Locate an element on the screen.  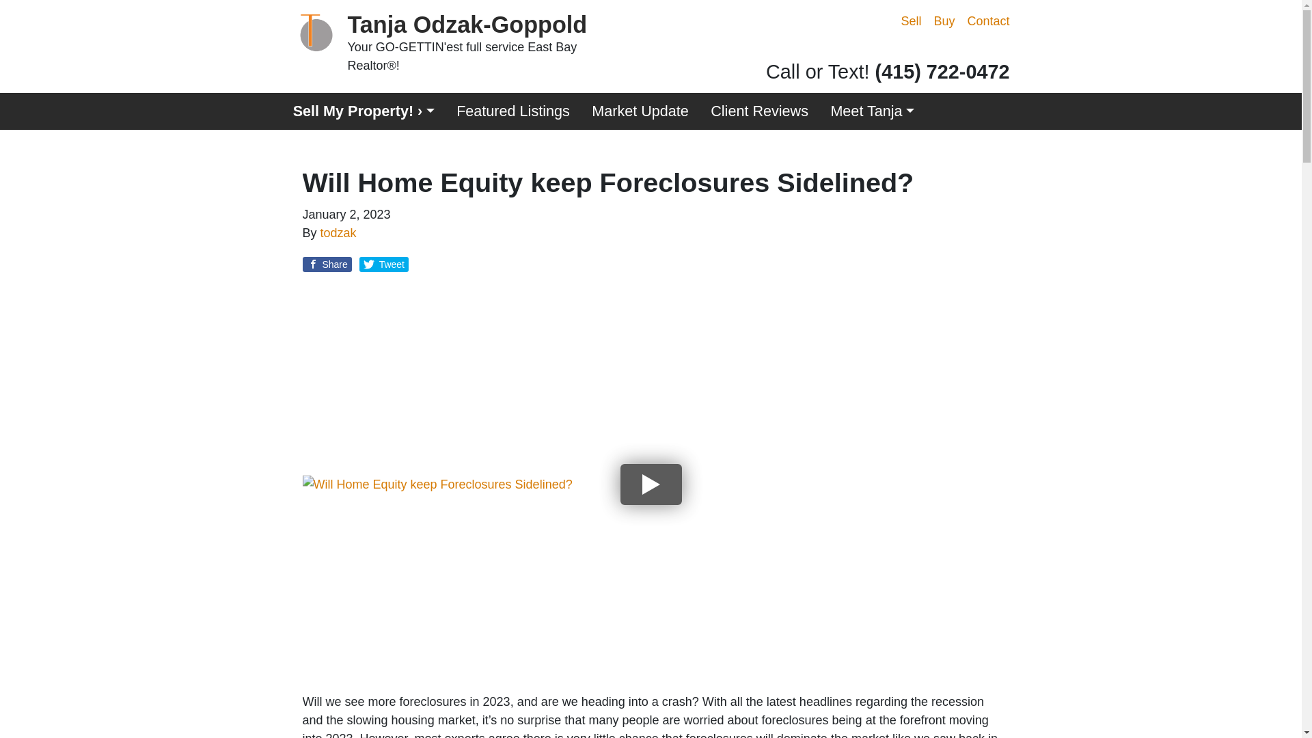
Meet Tanja is located at coordinates (872, 111).